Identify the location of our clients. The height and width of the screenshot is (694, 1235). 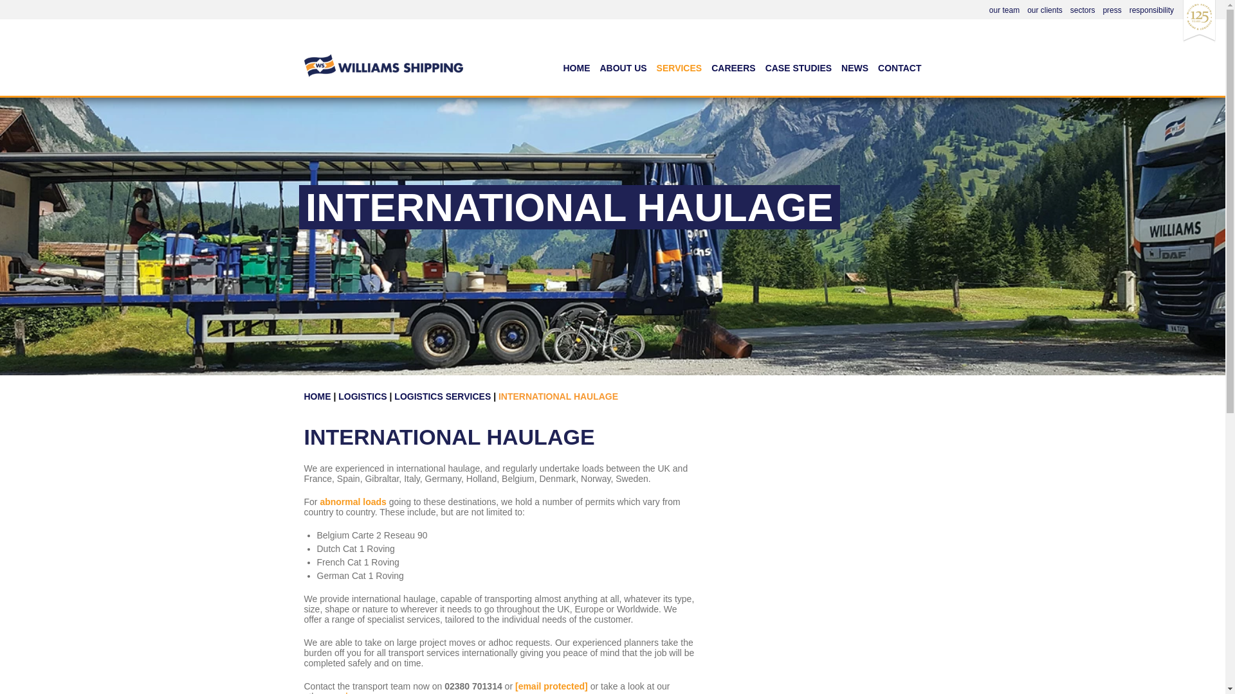
(1045, 10).